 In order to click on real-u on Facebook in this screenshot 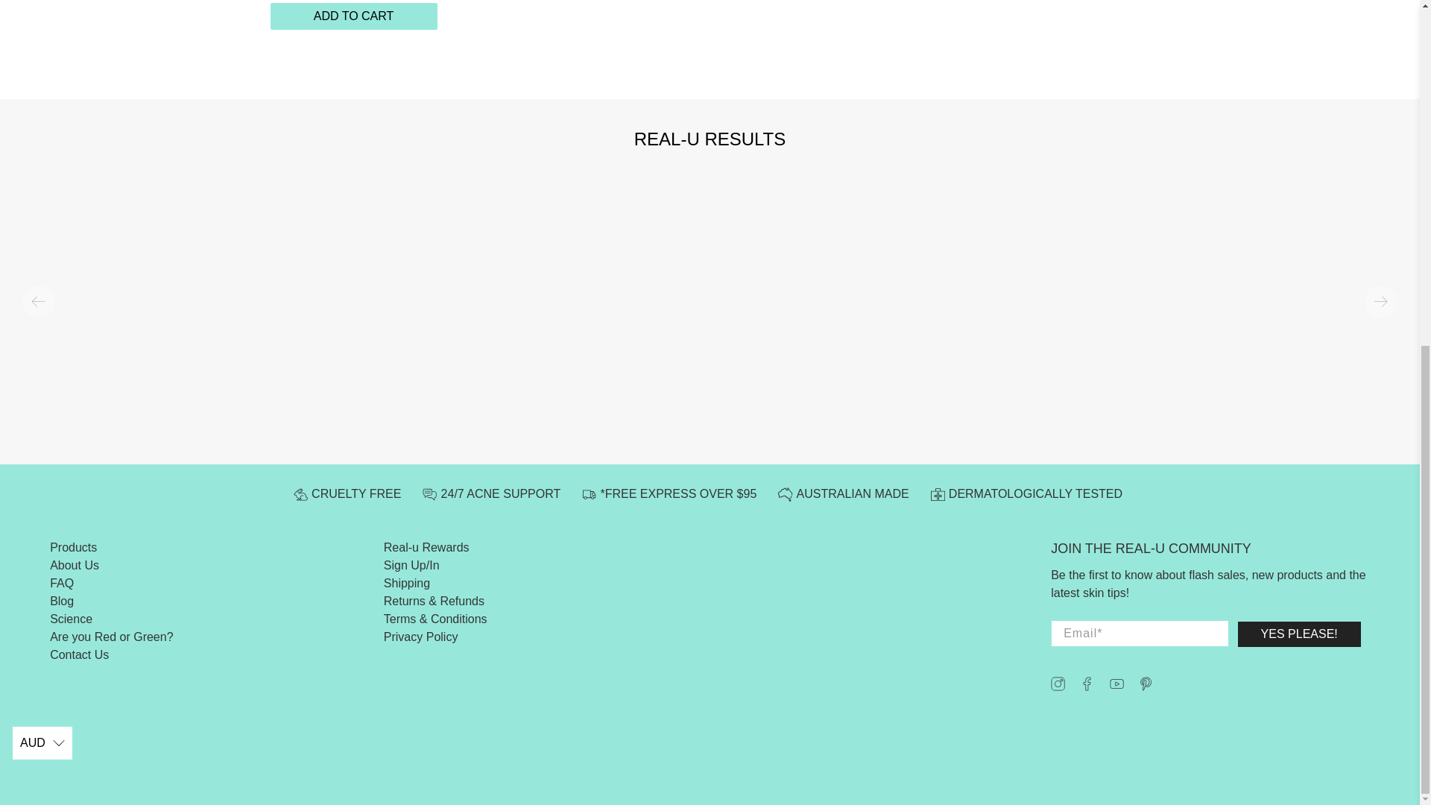, I will do `click(1087, 686)`.